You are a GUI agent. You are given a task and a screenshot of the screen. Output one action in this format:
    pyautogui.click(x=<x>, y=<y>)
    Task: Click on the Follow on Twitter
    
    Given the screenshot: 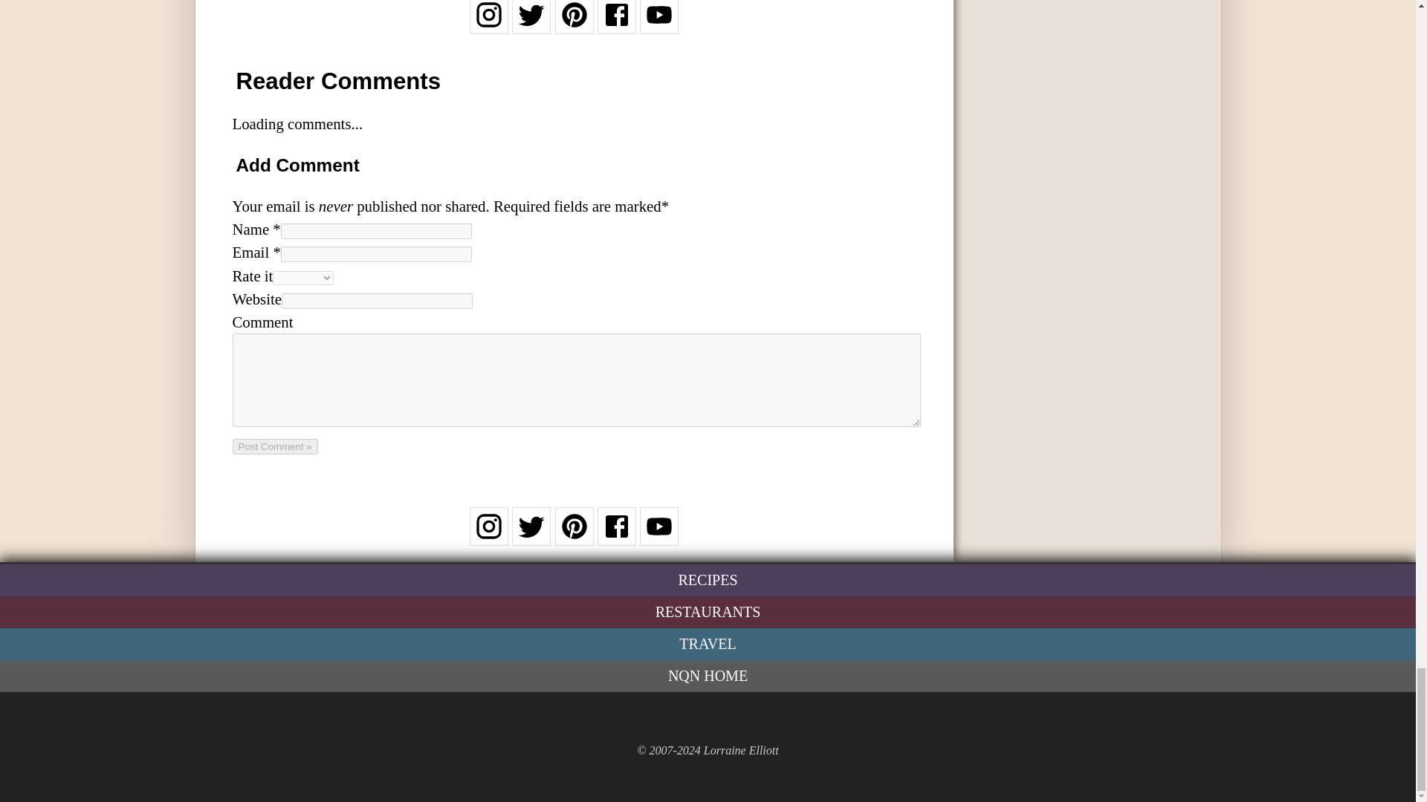 What is the action you would take?
    pyautogui.click(x=531, y=535)
    